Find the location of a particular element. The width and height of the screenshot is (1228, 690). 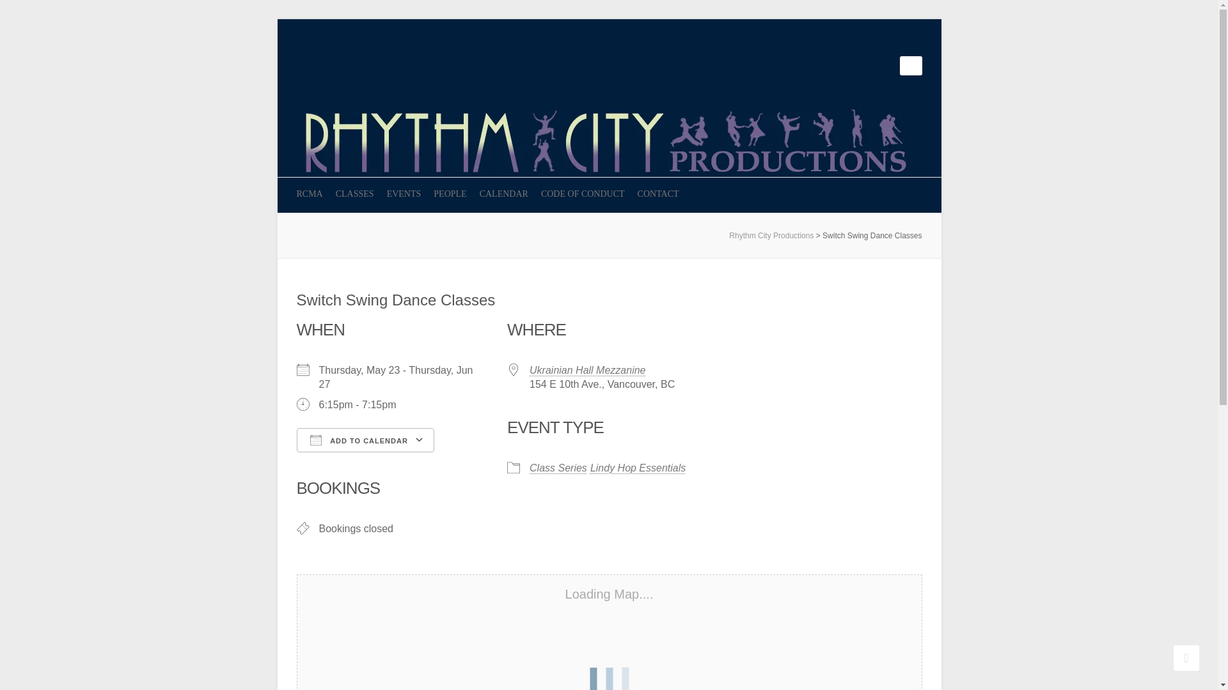

EVENTS is located at coordinates (404, 194).